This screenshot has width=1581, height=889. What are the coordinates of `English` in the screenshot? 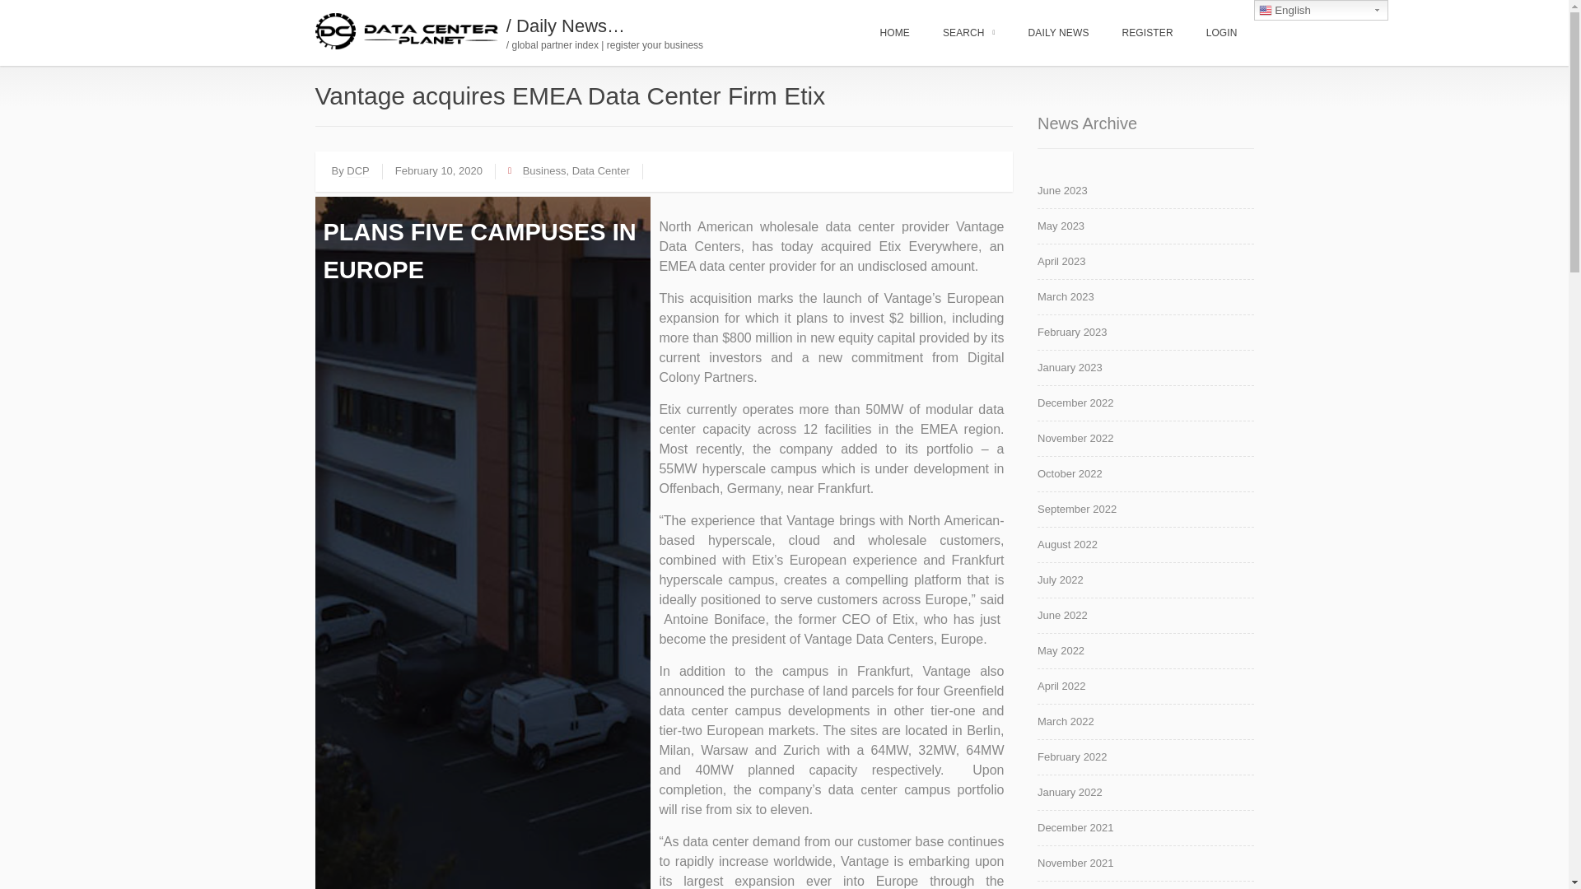 It's located at (1321, 10).